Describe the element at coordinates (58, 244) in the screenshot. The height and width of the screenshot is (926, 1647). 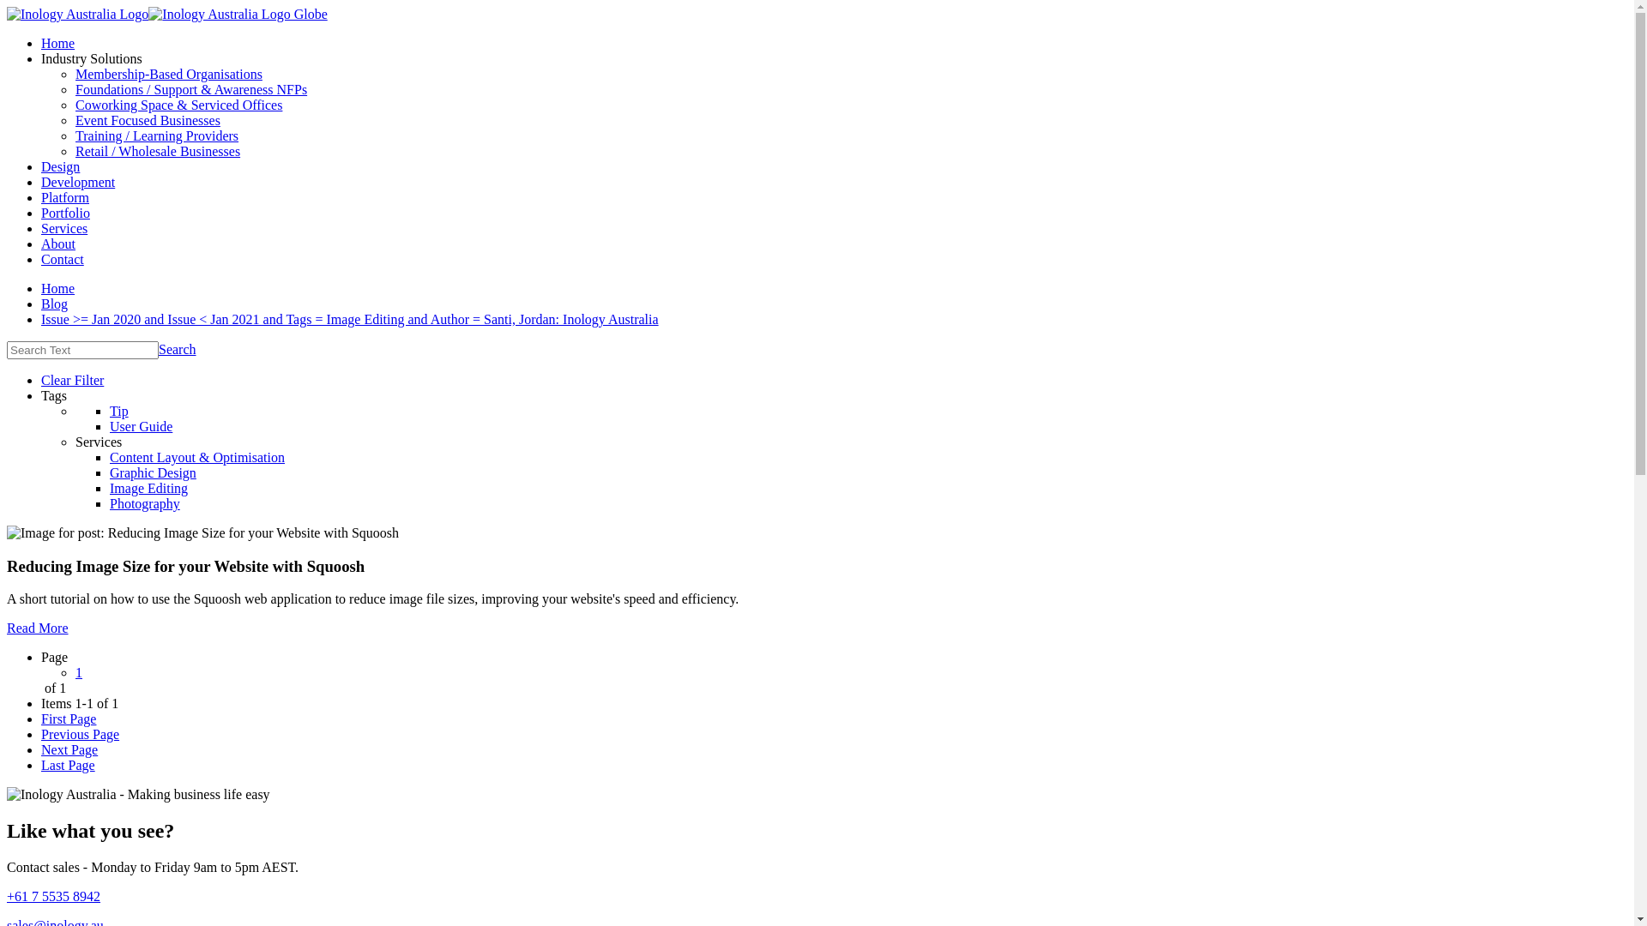
I see `About` at that location.